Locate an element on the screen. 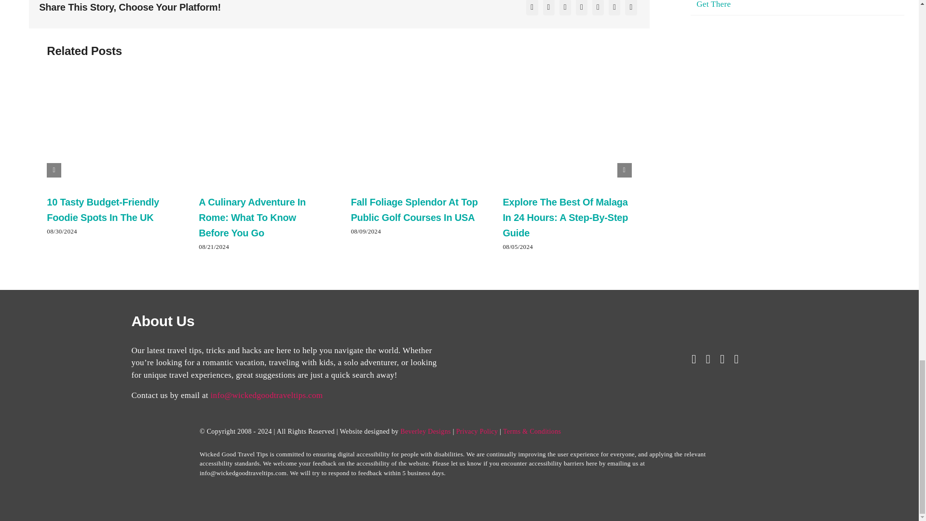  Pinterest is located at coordinates (630, 9).